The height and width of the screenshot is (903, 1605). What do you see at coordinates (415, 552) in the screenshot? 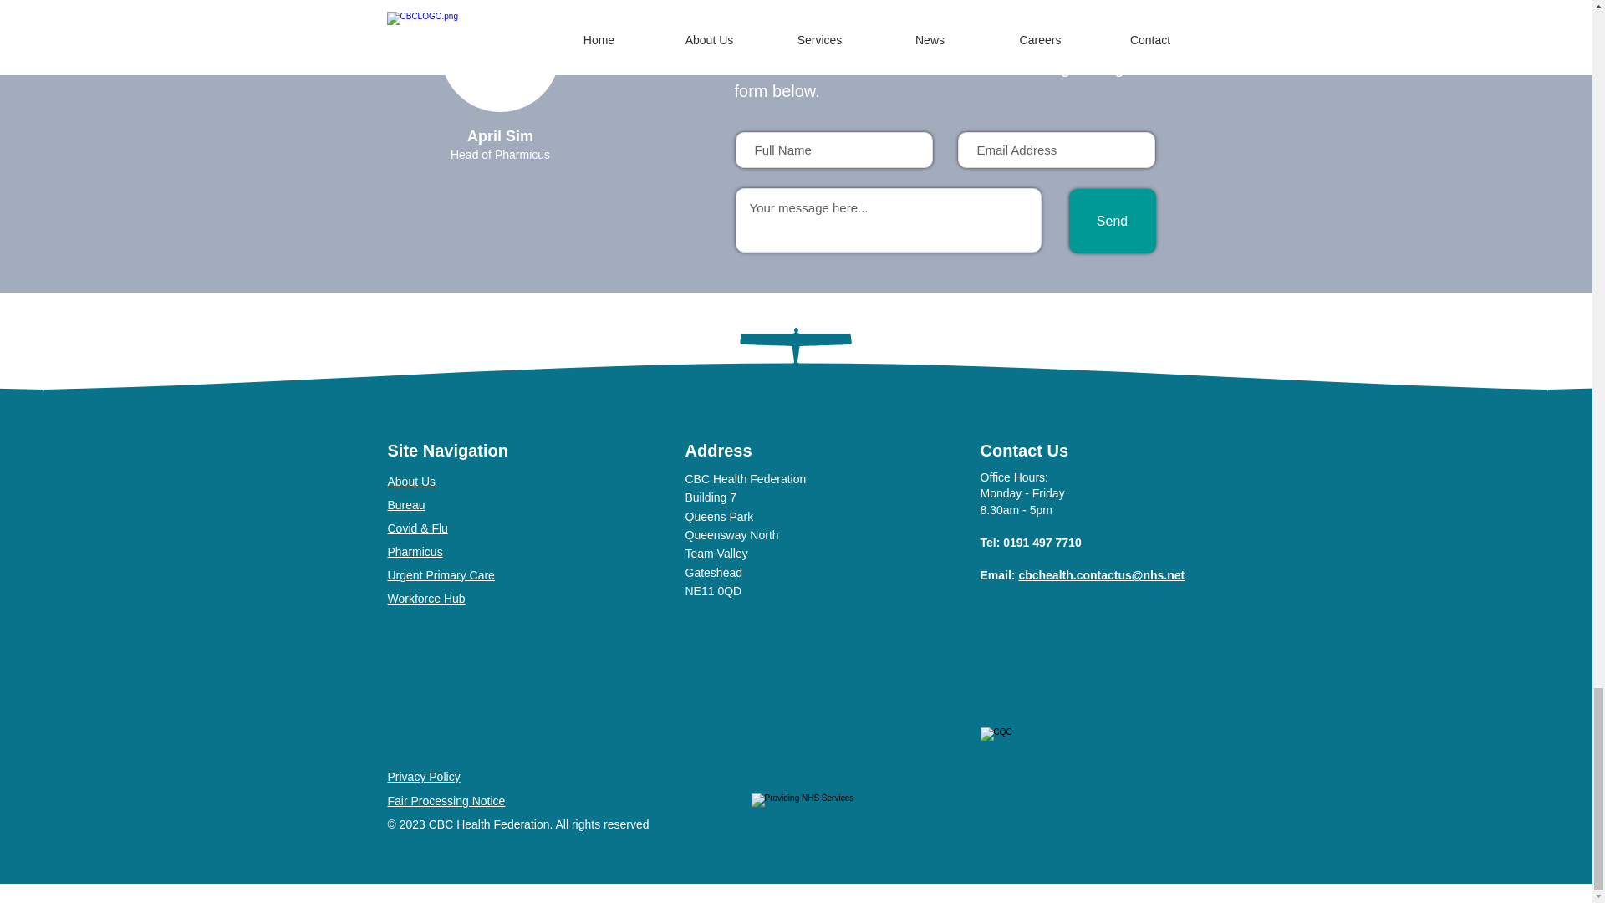
I see `Pharmicus` at bounding box center [415, 552].